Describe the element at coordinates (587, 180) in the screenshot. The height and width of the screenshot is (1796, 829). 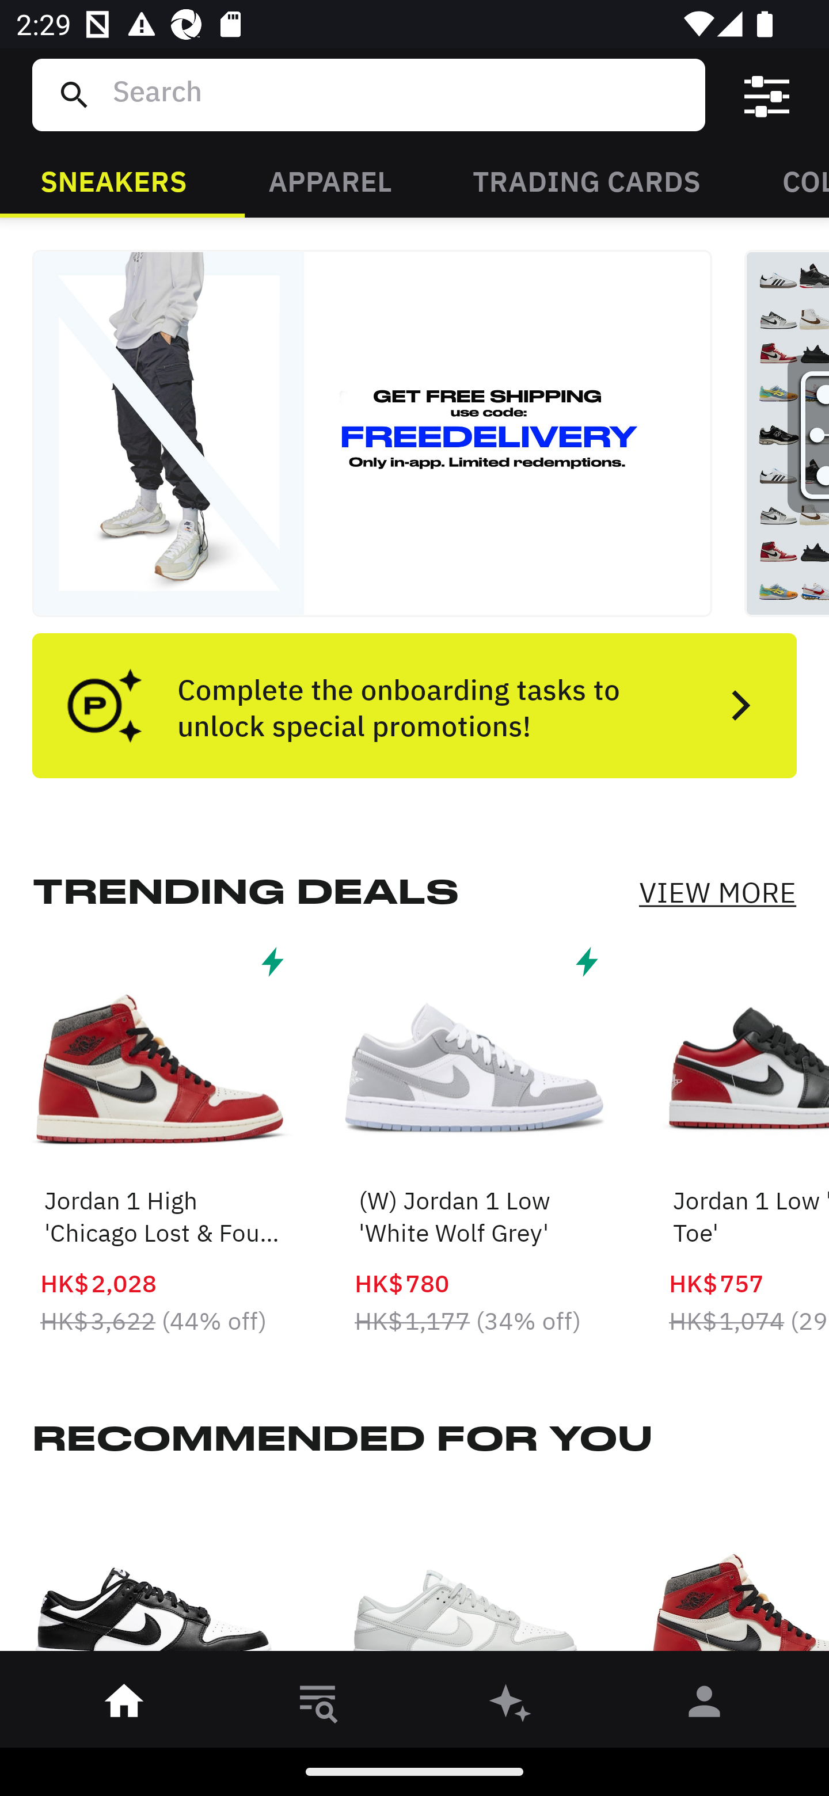
I see `TRADING CARDS` at that location.